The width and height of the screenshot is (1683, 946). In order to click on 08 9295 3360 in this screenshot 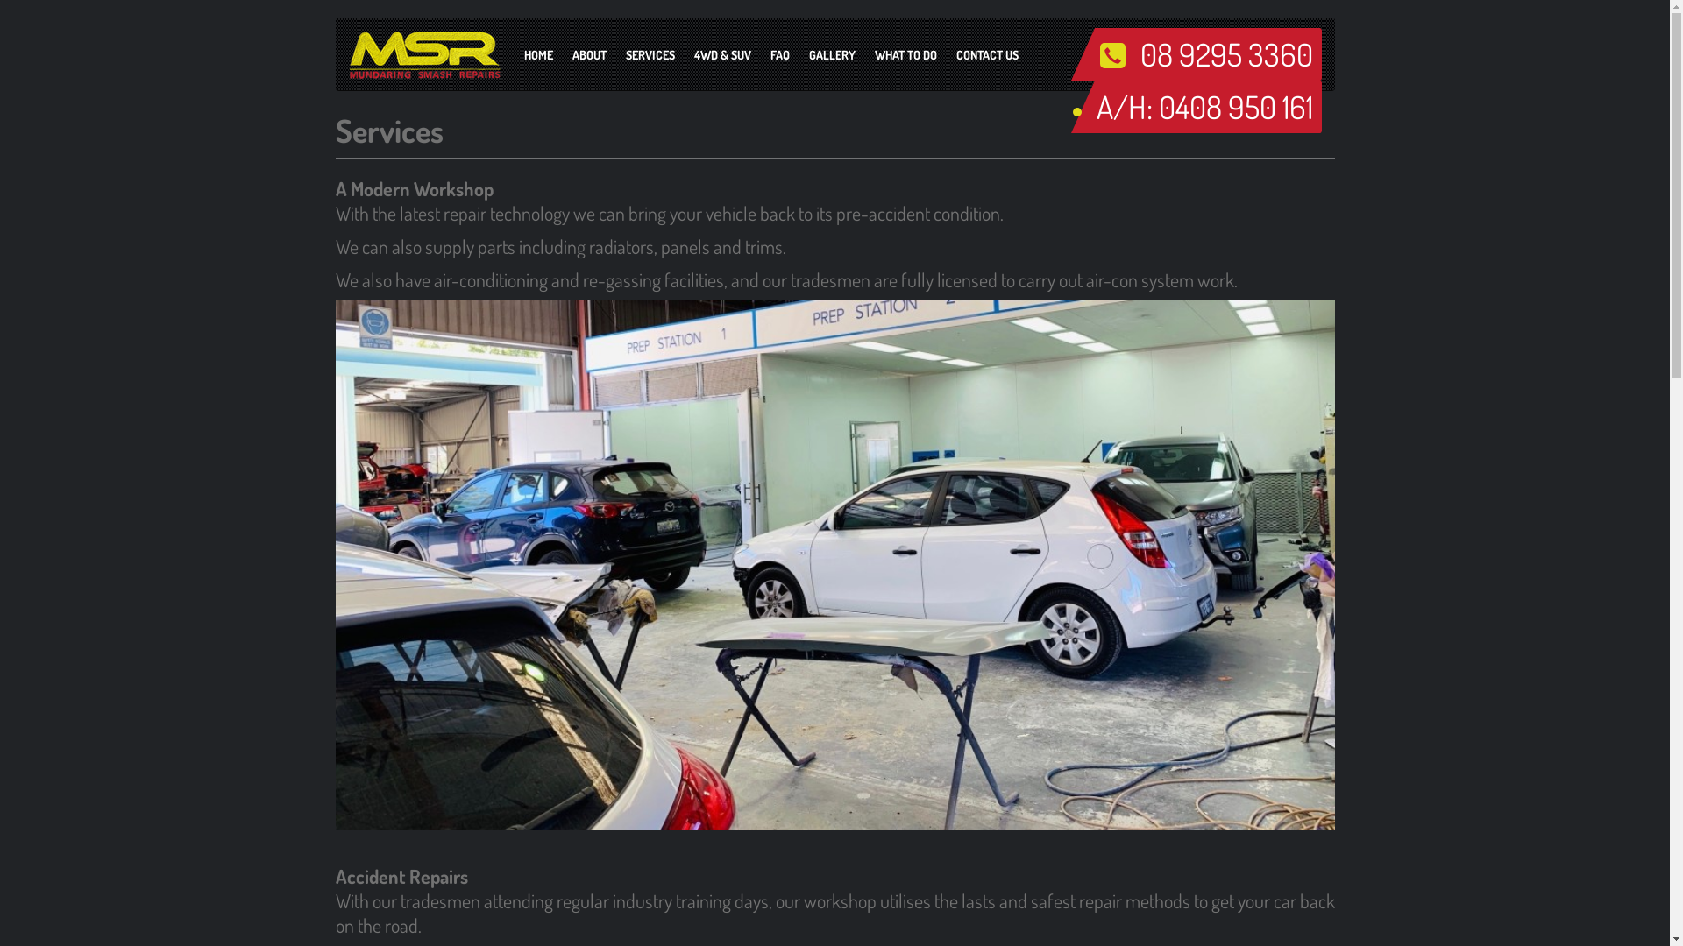, I will do `click(1225, 54)`.